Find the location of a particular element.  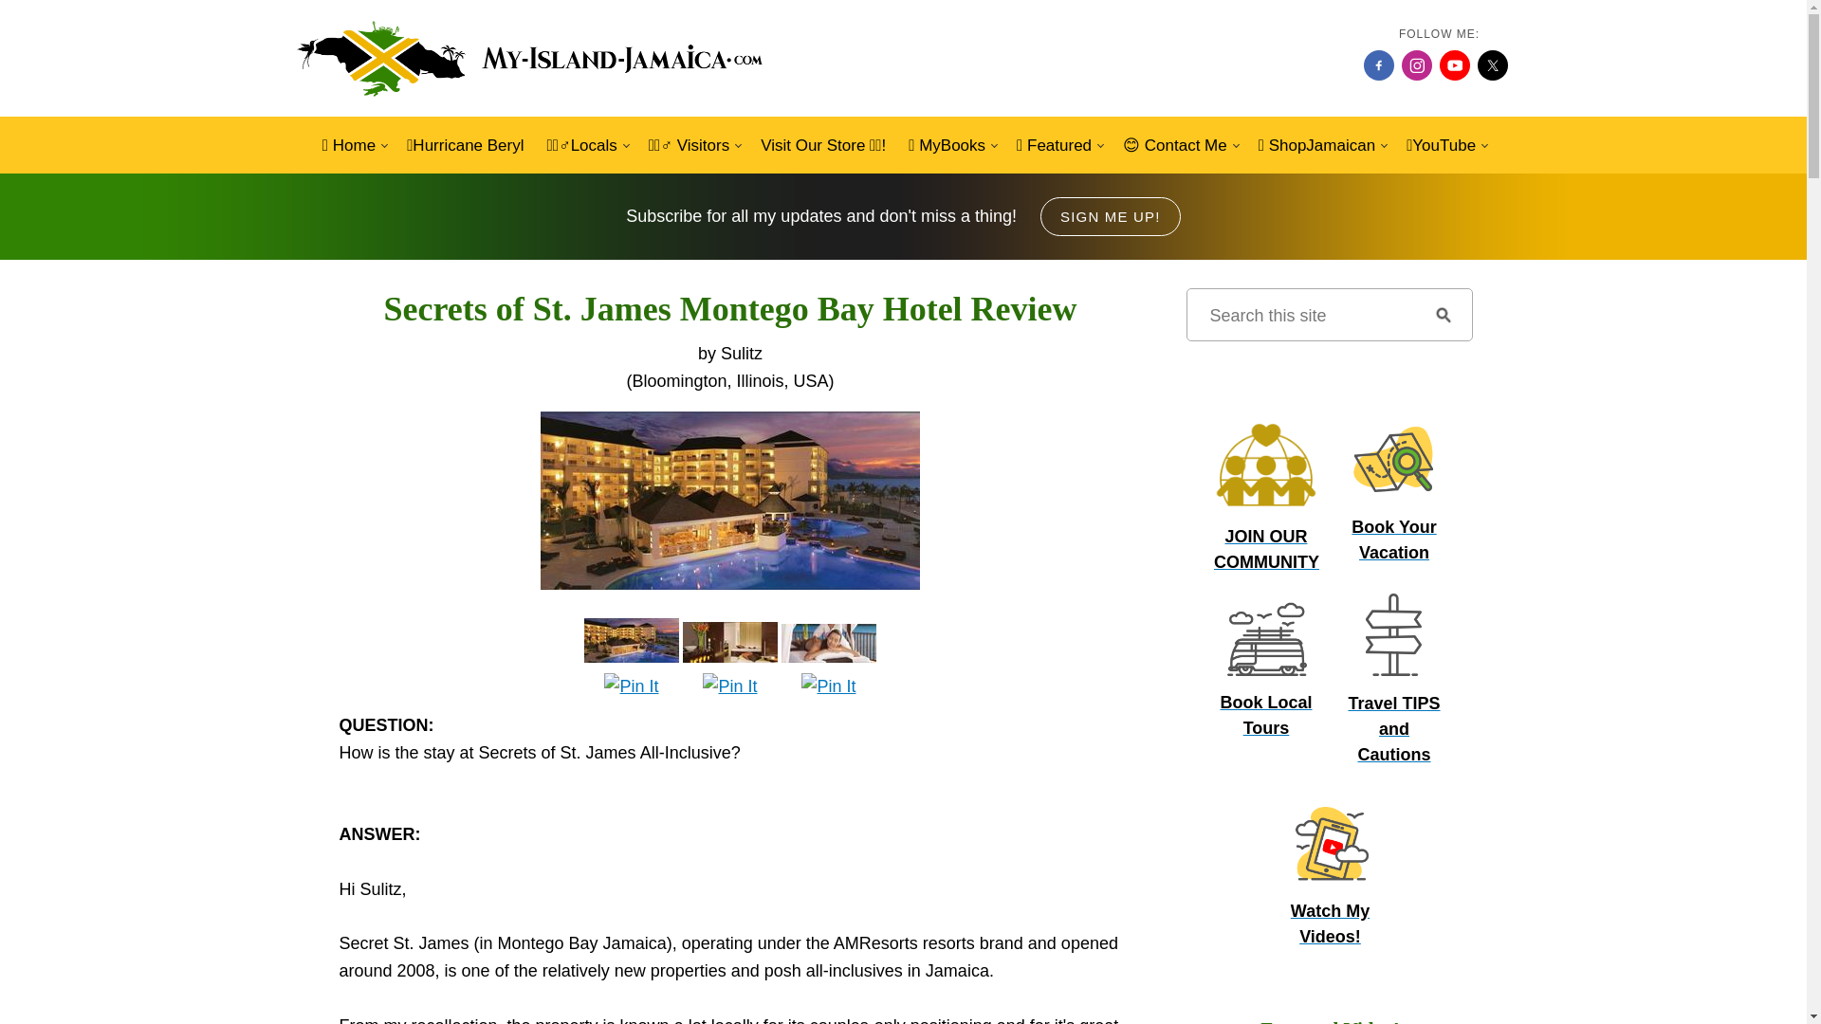

Pin It is located at coordinates (730, 686).